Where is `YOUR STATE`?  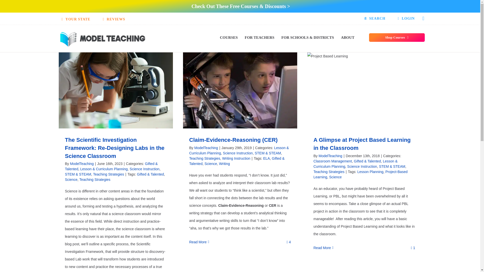
YOUR STATE is located at coordinates (75, 19).